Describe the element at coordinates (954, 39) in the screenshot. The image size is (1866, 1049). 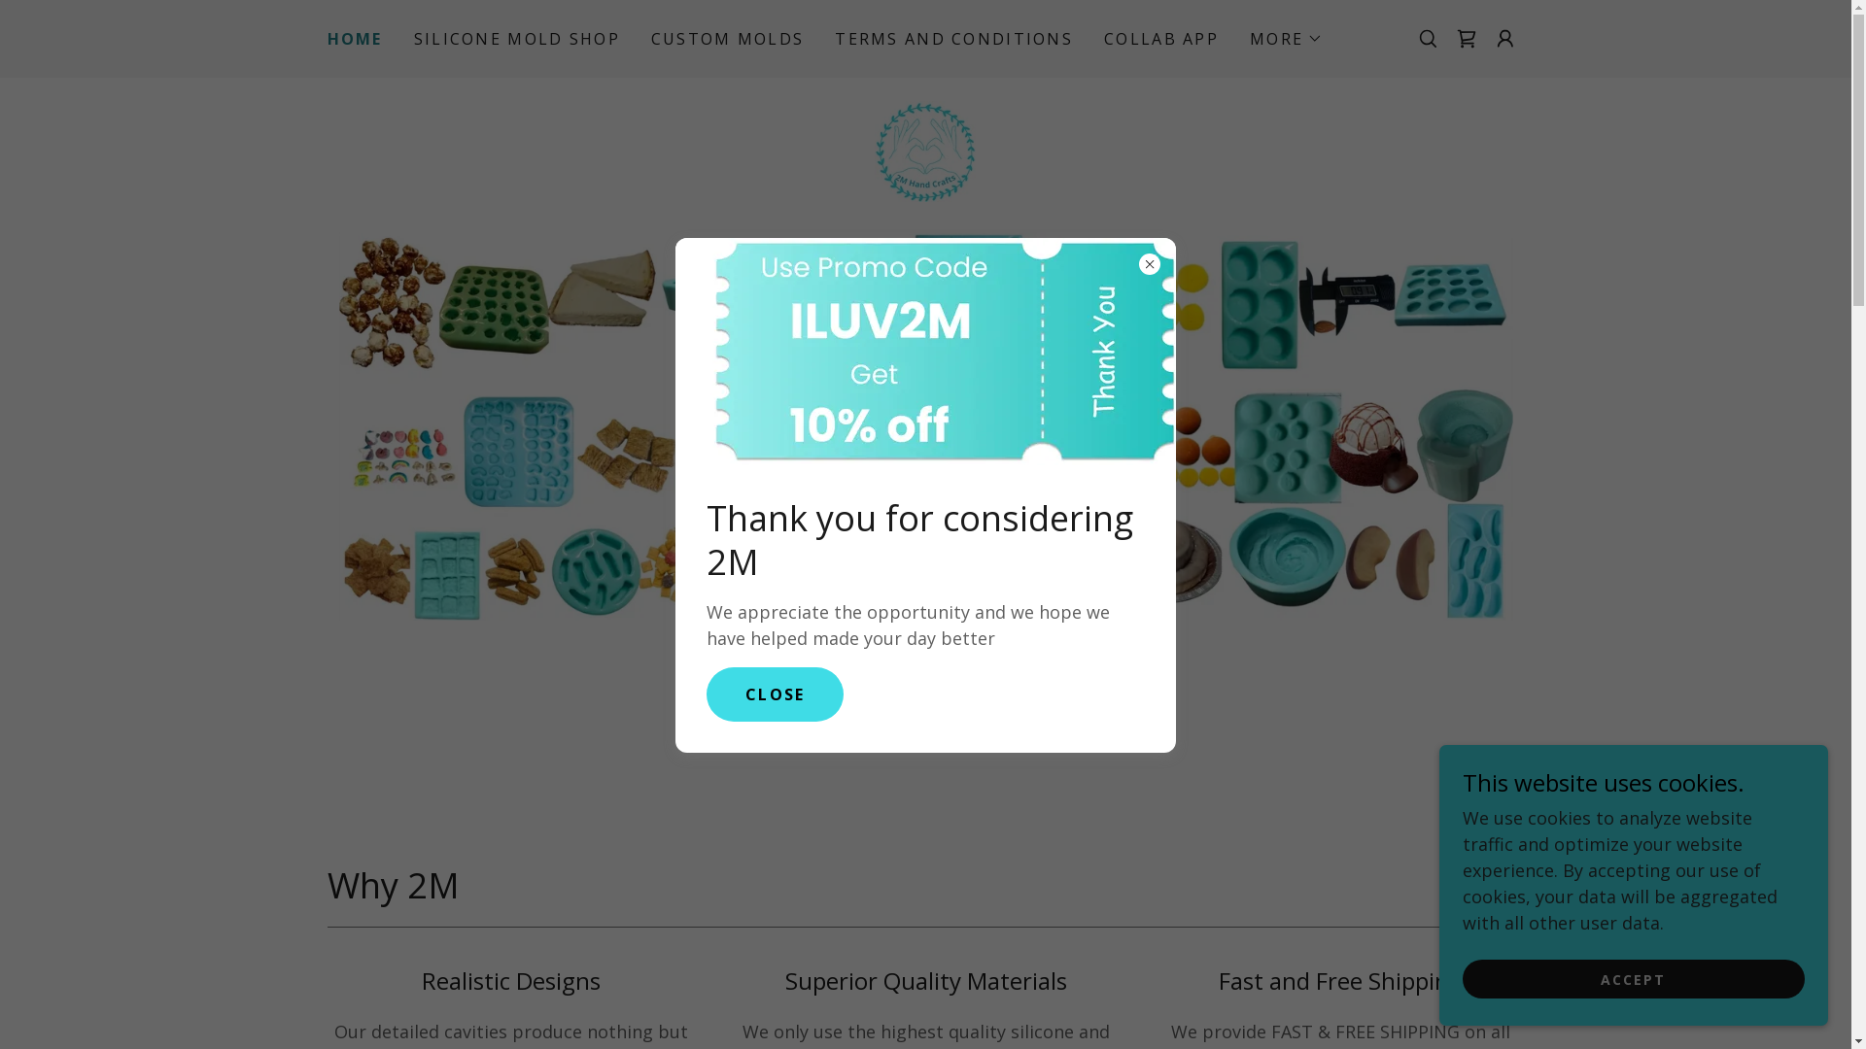
I see `TERMS AND CONDITIONS` at that location.